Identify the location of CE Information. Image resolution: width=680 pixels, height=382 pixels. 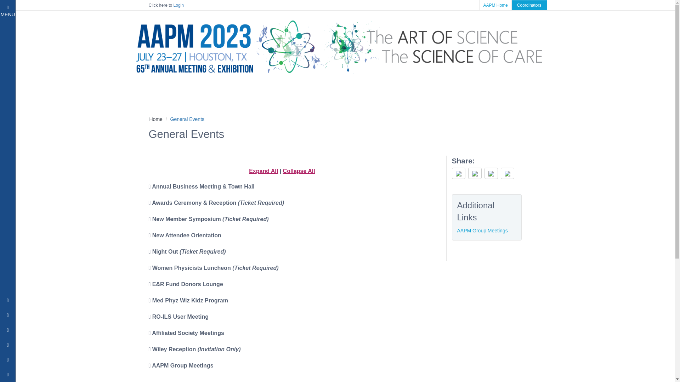
(86, 38).